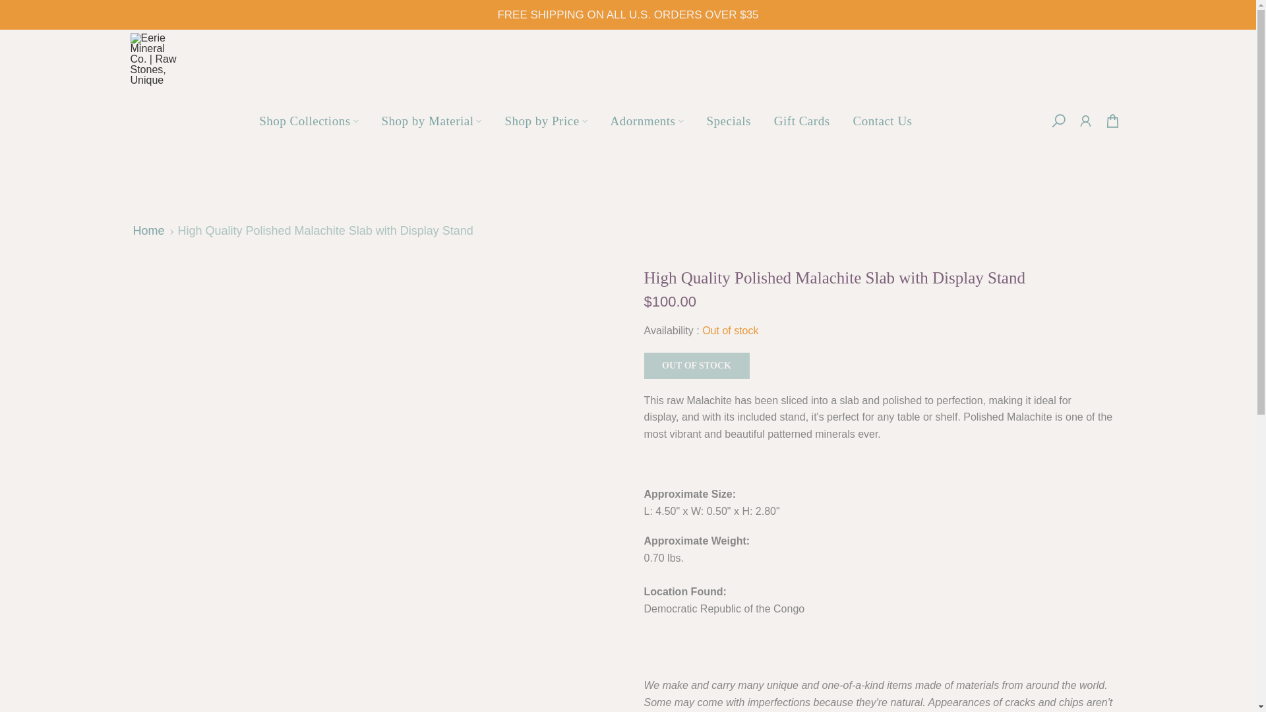  Describe the element at coordinates (882, 120) in the screenshot. I see `Contact Us` at that location.